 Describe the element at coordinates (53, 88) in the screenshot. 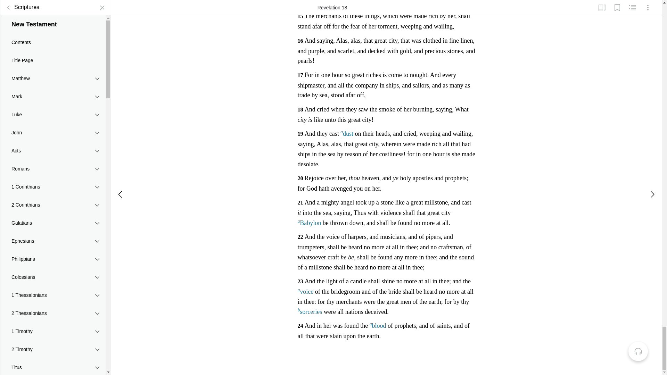

I see `Revelation 6` at that location.